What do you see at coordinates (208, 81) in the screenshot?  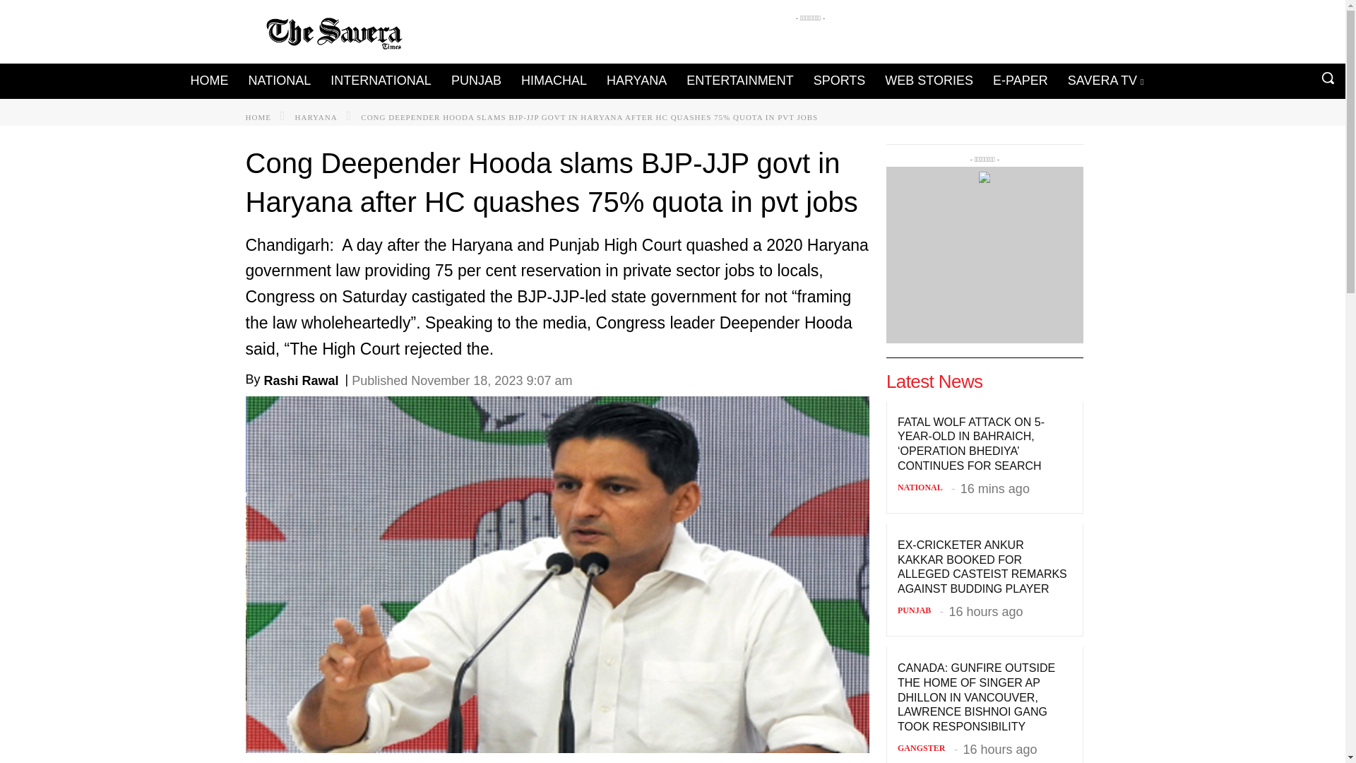 I see `HOME` at bounding box center [208, 81].